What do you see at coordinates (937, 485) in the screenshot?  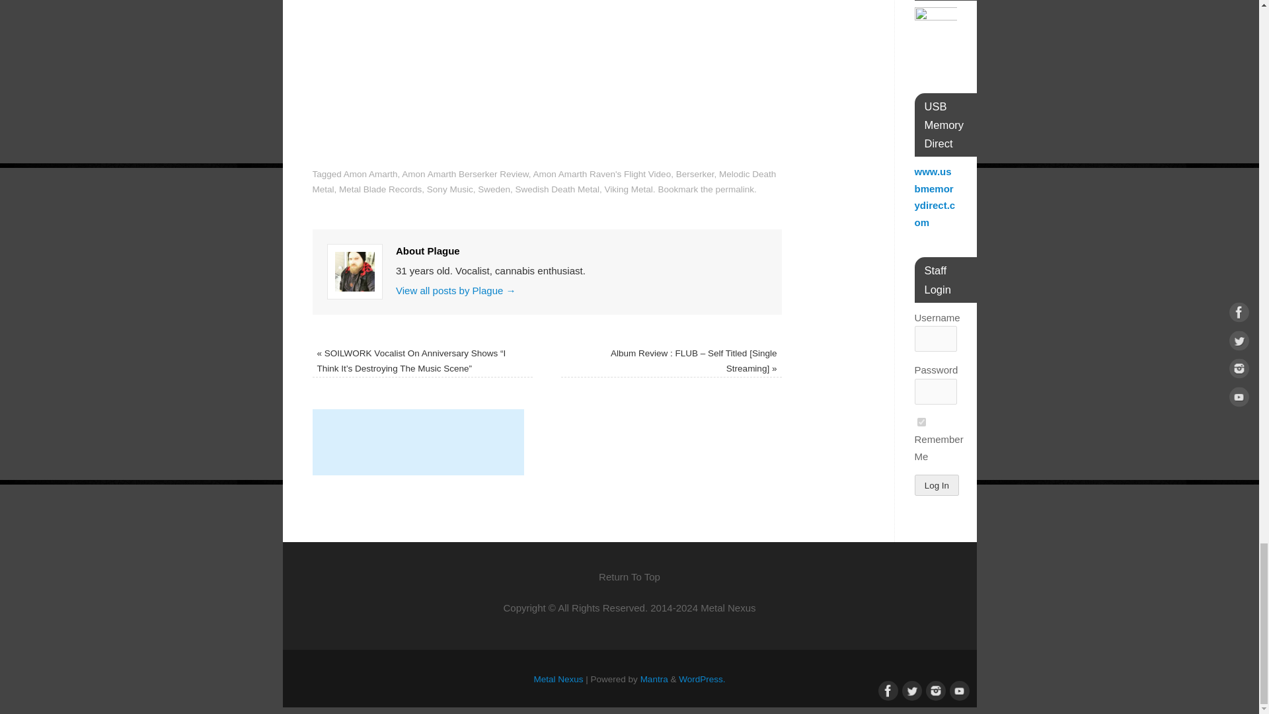 I see `Log In` at bounding box center [937, 485].